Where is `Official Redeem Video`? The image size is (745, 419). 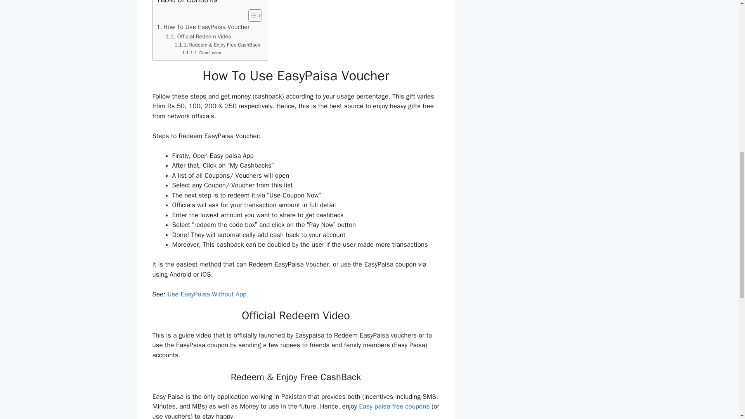
Official Redeem Video is located at coordinates (199, 36).